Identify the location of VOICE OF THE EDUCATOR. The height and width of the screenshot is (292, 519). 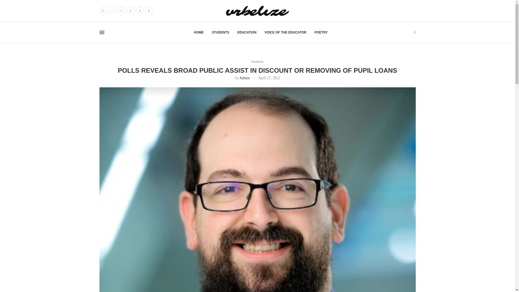
(285, 32).